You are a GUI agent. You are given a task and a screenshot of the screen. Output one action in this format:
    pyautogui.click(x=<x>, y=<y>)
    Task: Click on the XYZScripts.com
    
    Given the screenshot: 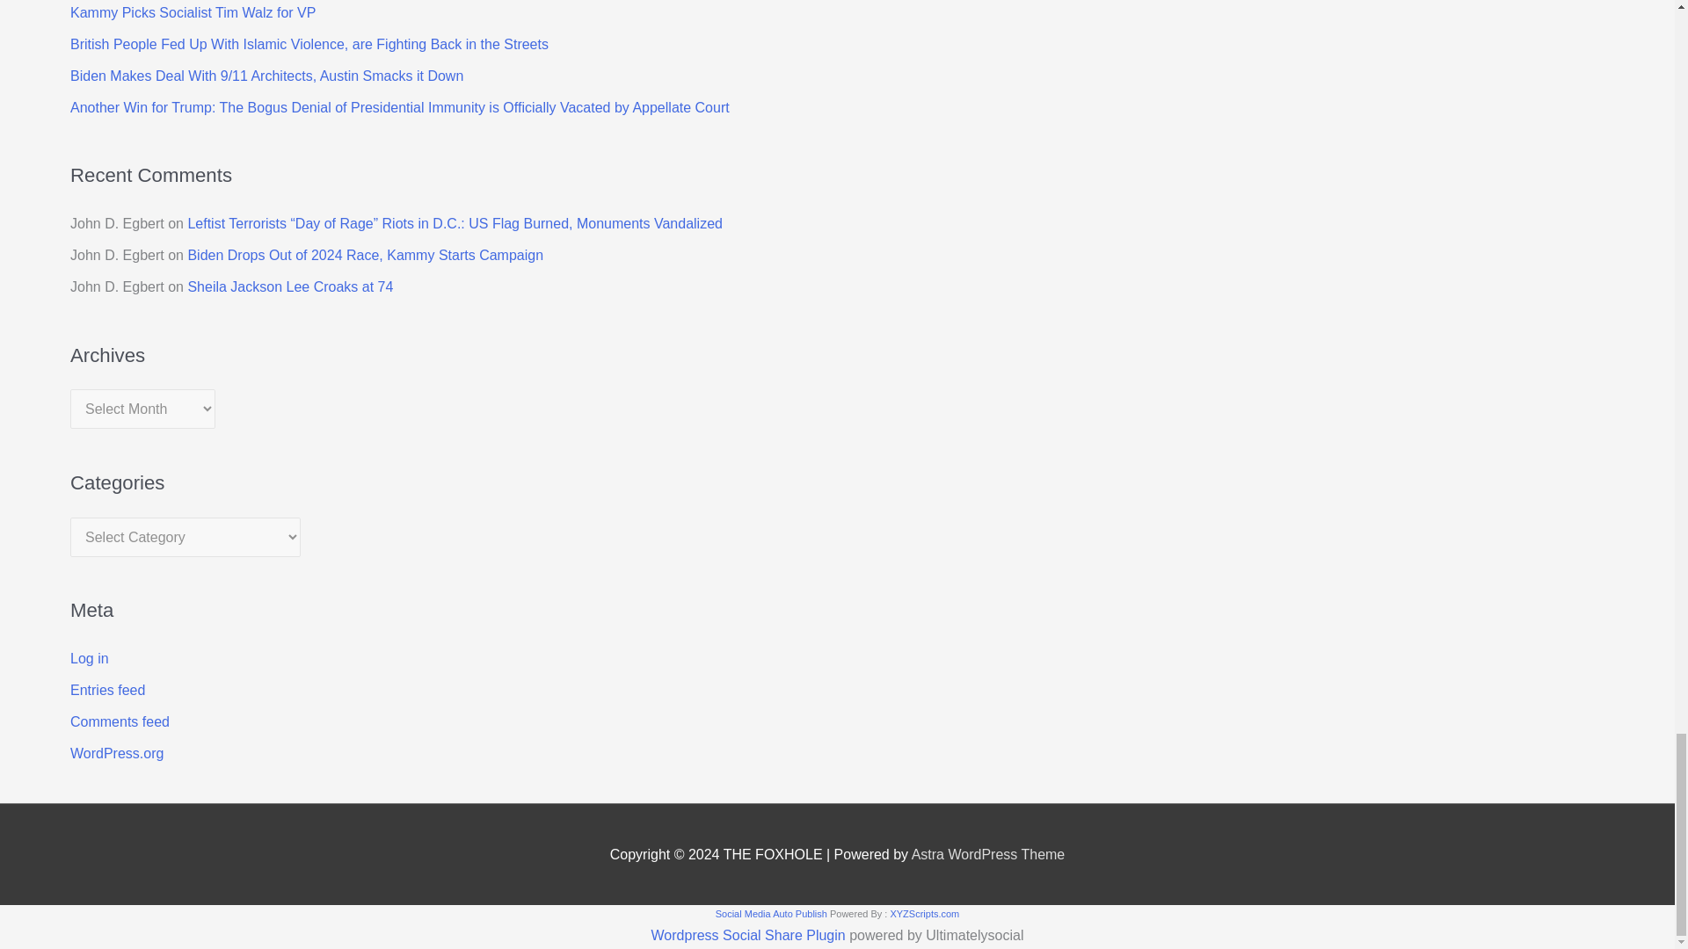 What is the action you would take?
    pyautogui.click(x=923, y=914)
    